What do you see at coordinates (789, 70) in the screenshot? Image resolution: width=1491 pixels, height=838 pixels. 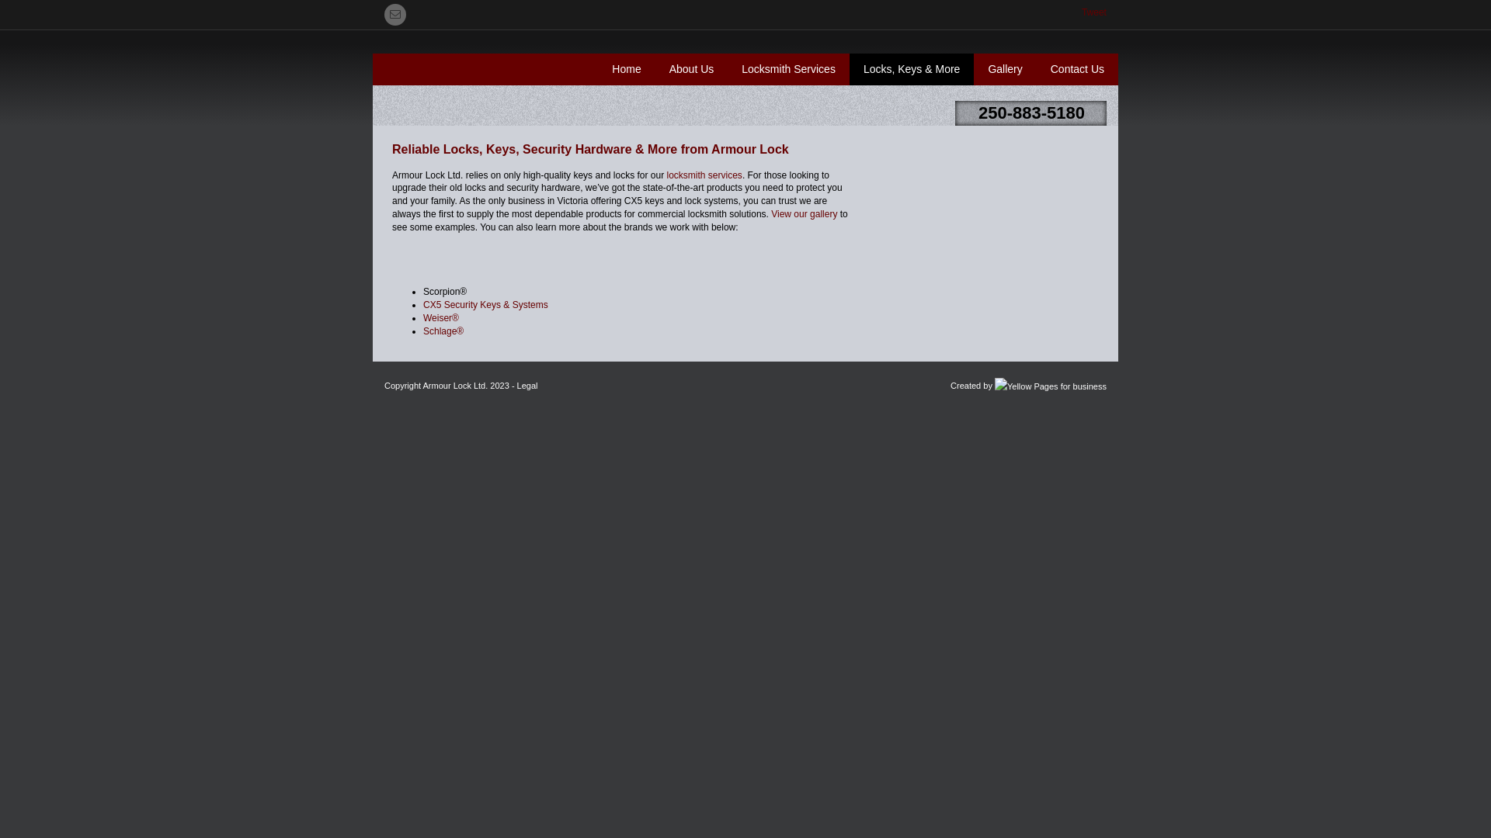 I see `Locksmith Services` at bounding box center [789, 70].